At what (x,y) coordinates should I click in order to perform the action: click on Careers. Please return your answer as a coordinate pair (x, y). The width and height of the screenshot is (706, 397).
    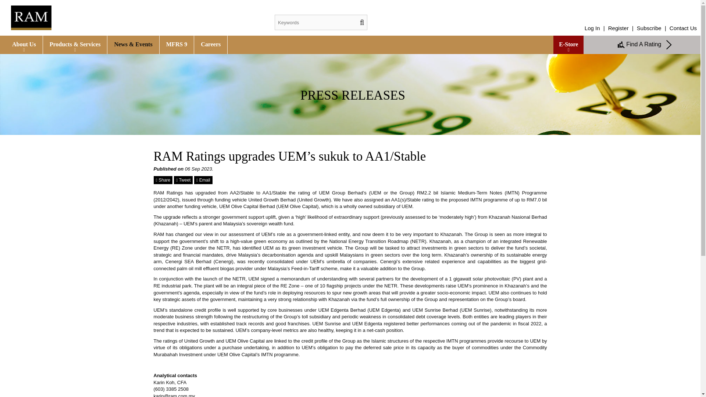
    Looking at the image, I should click on (211, 45).